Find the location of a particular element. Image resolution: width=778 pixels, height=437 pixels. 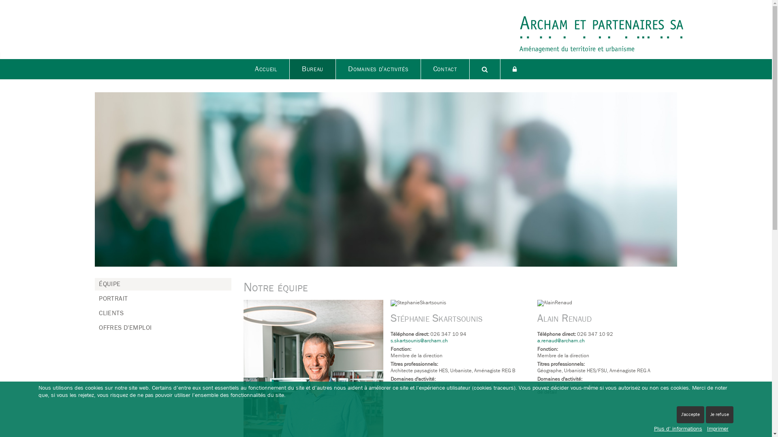

Bureau is located at coordinates (313, 69).